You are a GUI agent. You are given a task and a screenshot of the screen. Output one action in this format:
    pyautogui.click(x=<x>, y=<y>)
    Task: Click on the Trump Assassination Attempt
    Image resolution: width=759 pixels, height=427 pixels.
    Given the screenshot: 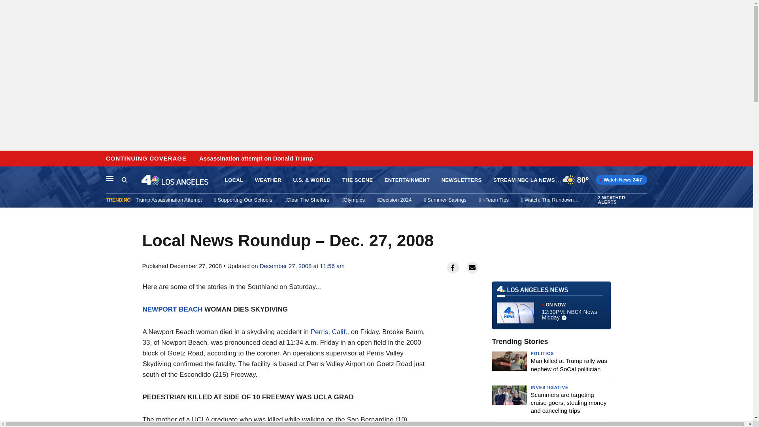 What is the action you would take?
    pyautogui.click(x=168, y=200)
    